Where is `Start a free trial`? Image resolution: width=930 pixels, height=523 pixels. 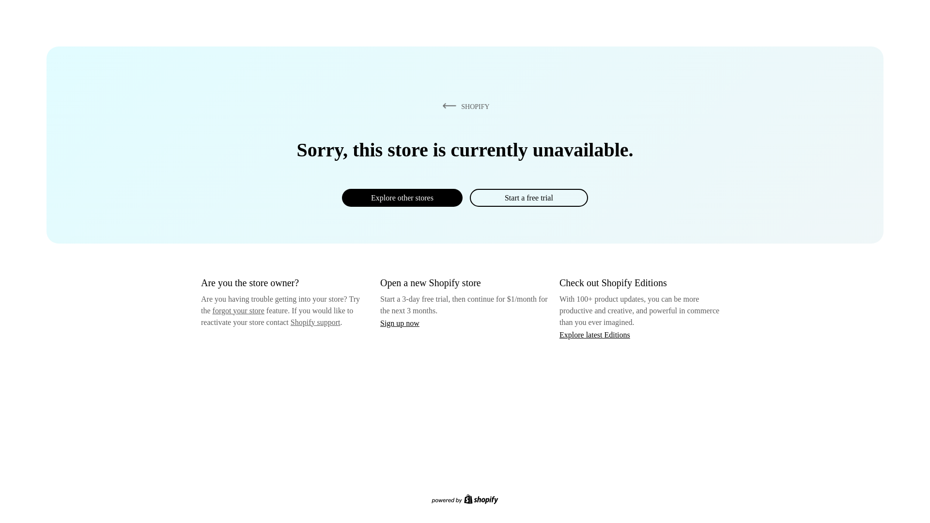
Start a free trial is located at coordinates (528, 198).